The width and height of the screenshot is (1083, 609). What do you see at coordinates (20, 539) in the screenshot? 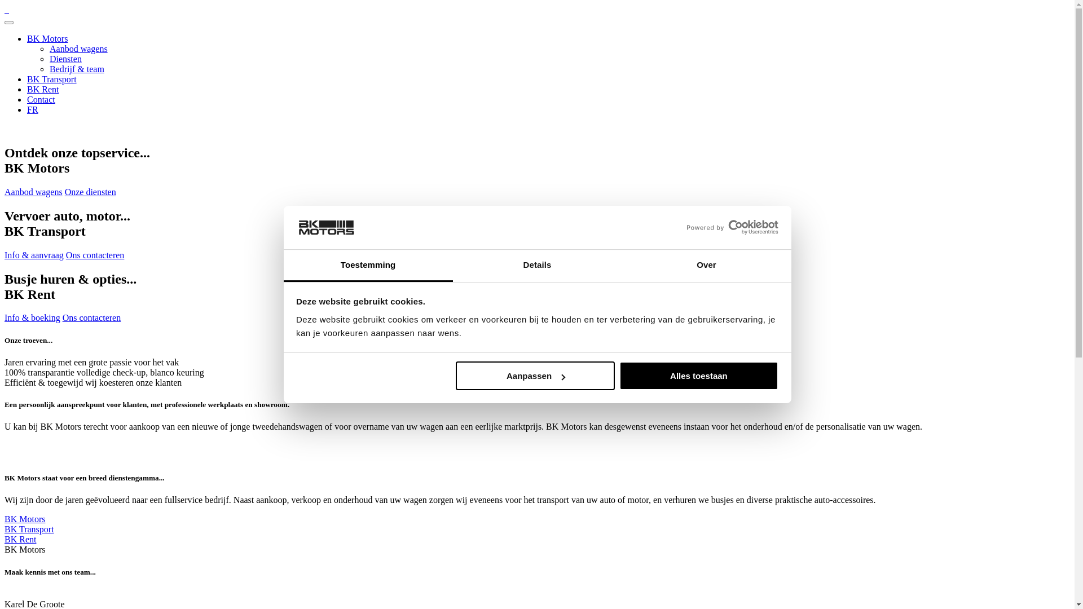
I see `BK Rent` at bounding box center [20, 539].